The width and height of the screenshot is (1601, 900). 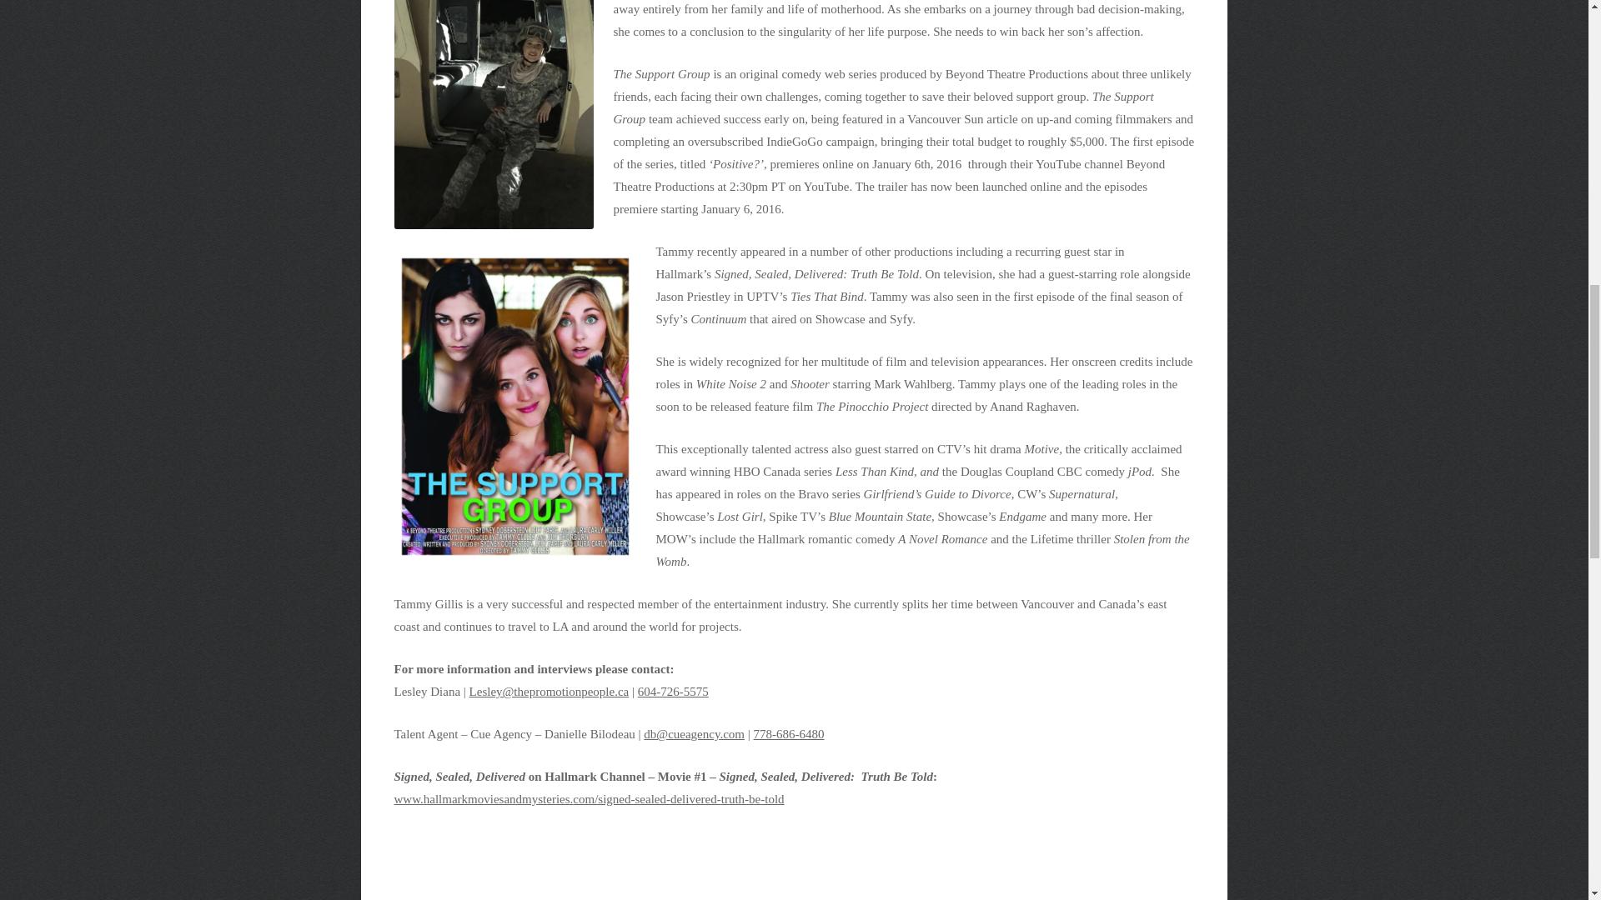 What do you see at coordinates (789, 733) in the screenshot?
I see `778-686-6480` at bounding box center [789, 733].